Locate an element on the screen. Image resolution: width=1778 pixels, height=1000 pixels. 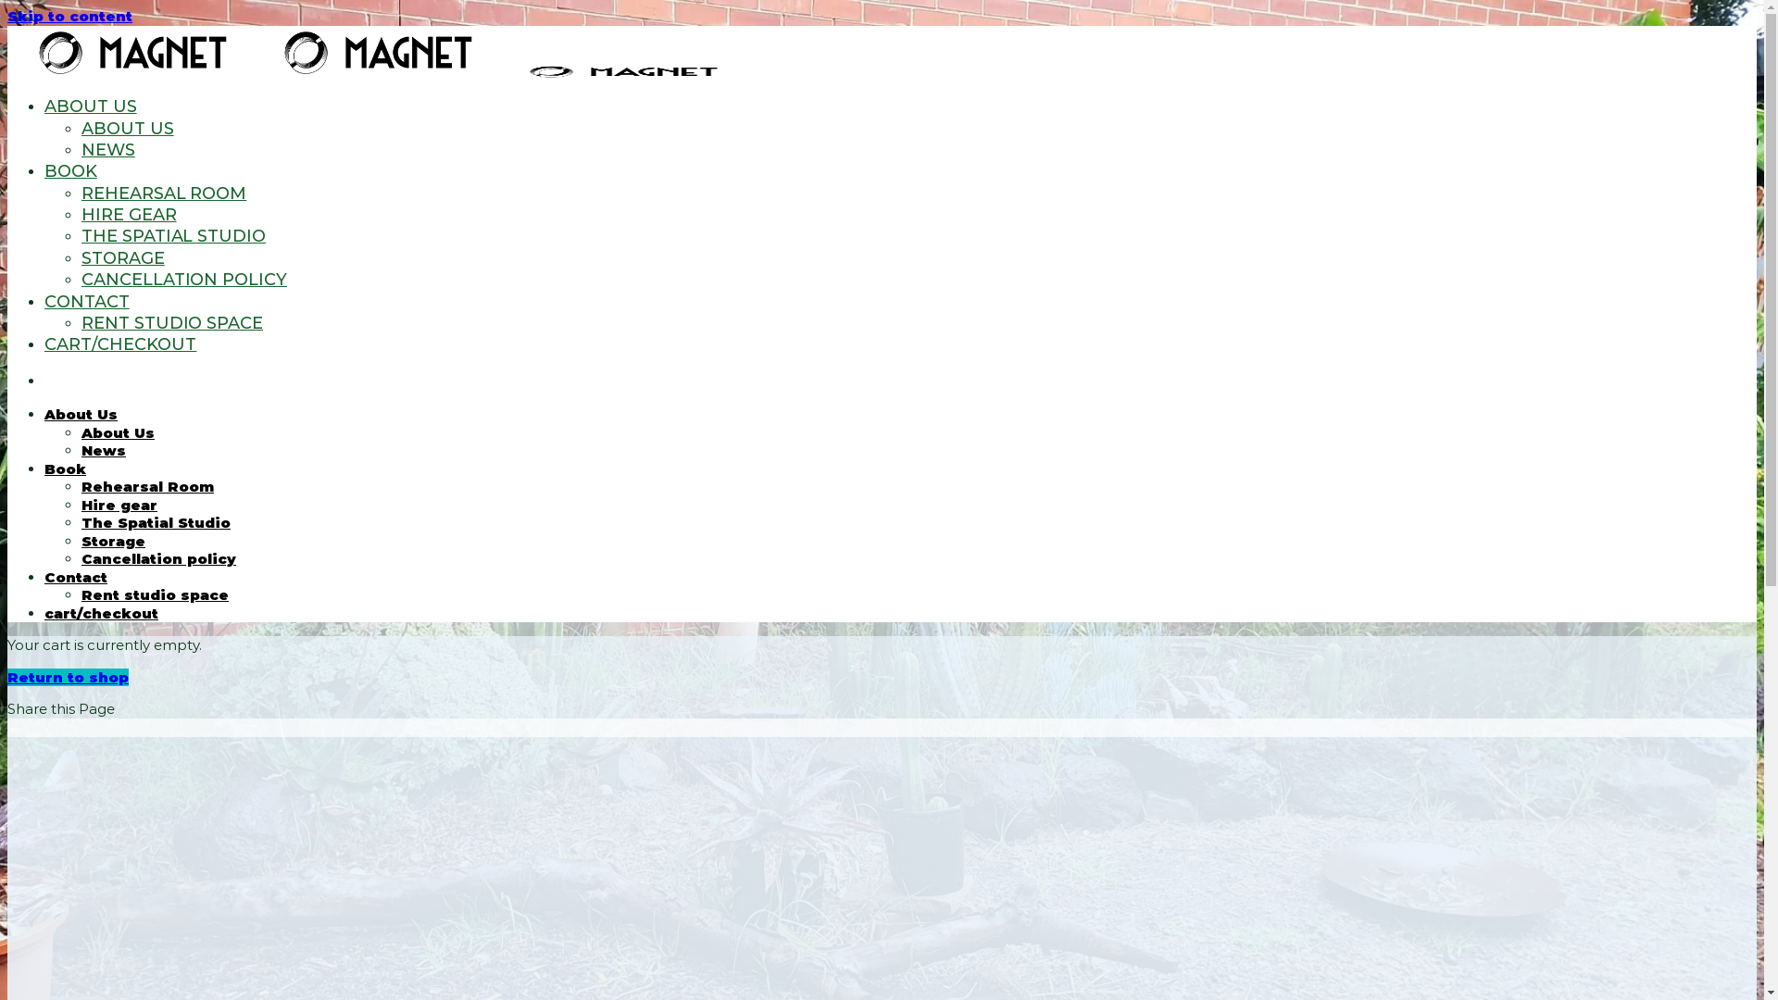
BOOK is located at coordinates (70, 171).